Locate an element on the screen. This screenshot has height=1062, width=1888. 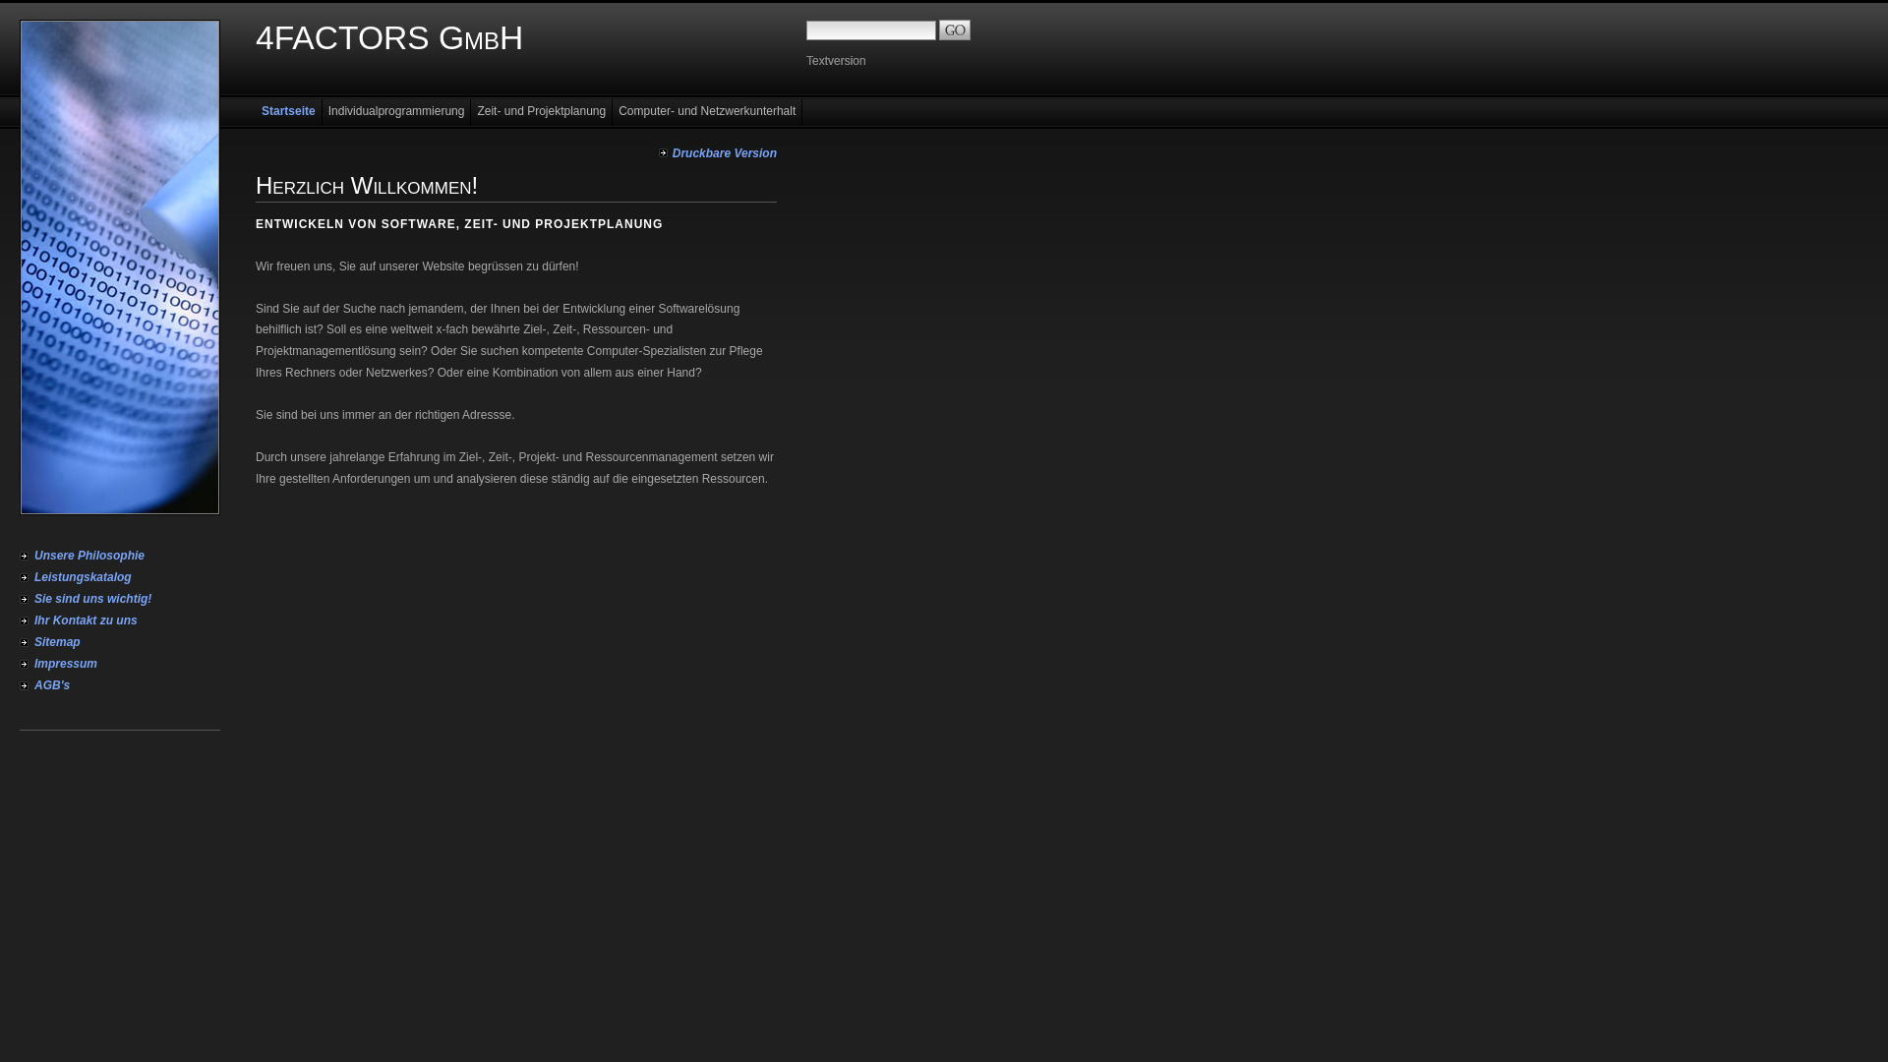
Sie sind uns wichtig! is located at coordinates (120, 599).